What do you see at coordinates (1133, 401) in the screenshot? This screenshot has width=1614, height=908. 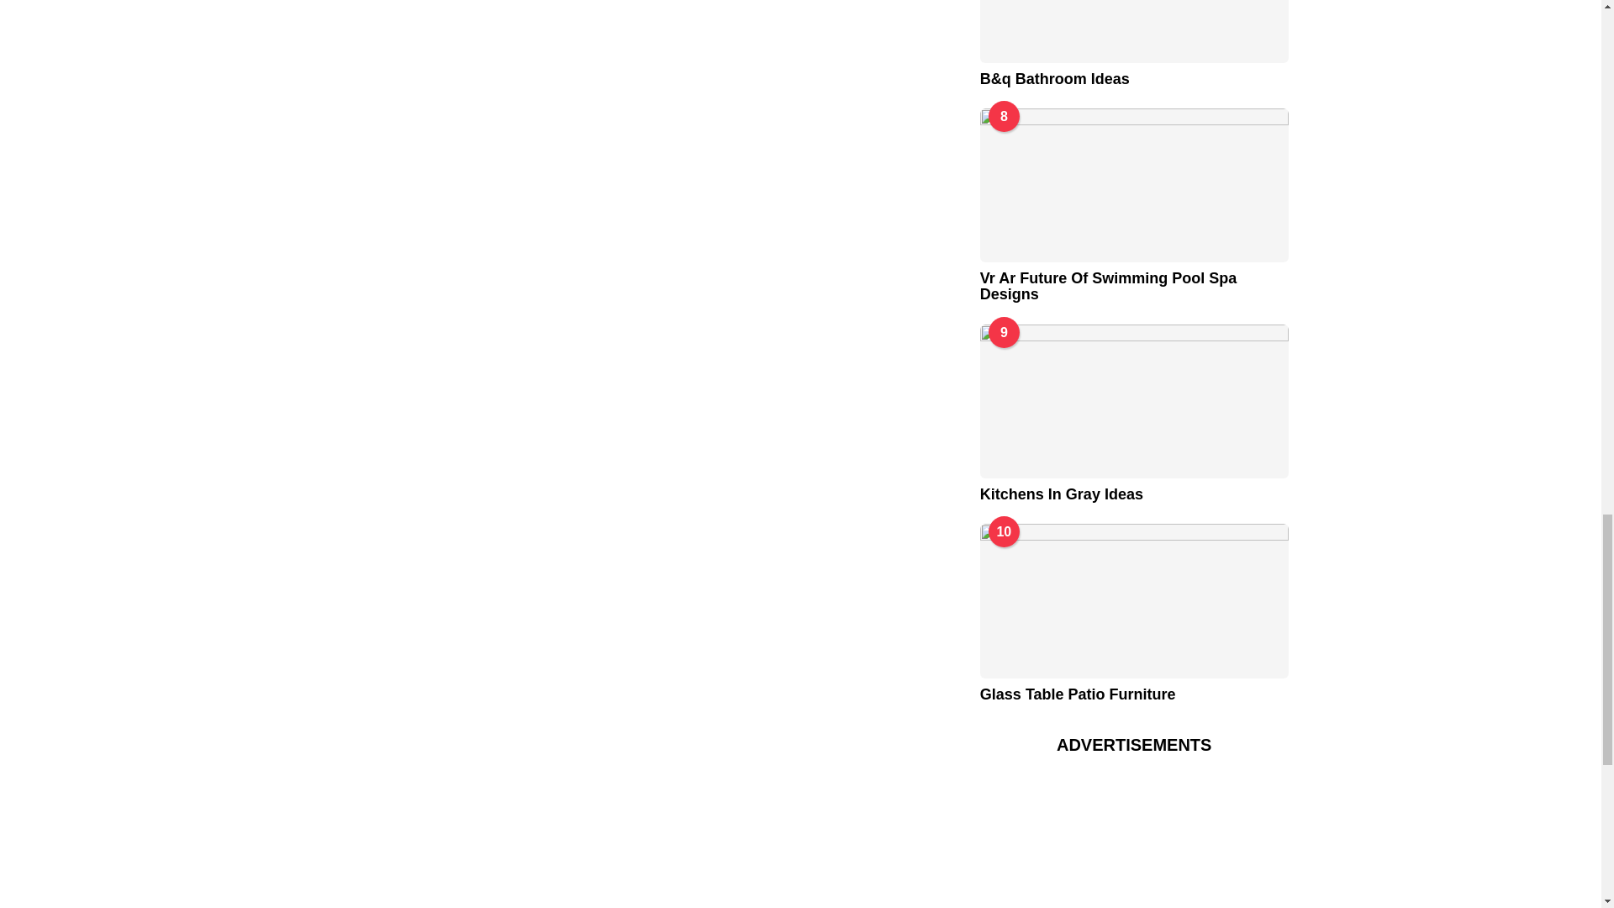 I see `Kitchens In Gray Ideas` at bounding box center [1133, 401].